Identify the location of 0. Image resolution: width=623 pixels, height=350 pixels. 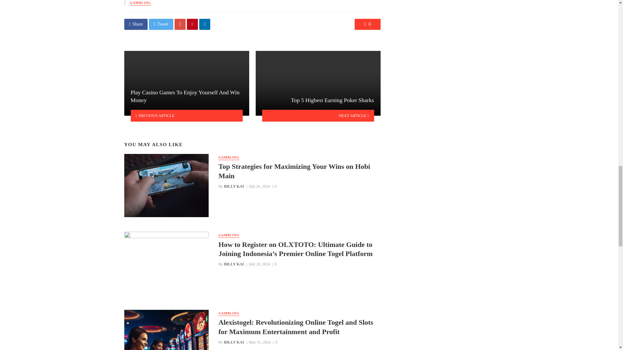
(367, 24).